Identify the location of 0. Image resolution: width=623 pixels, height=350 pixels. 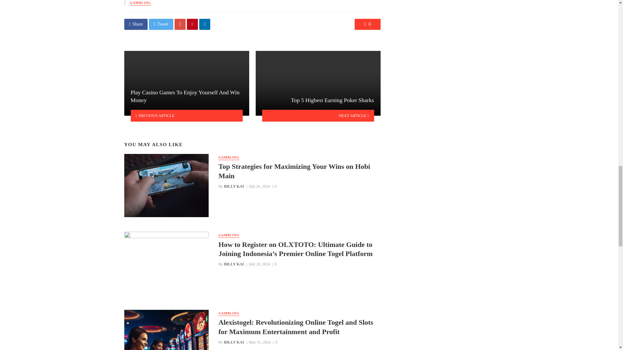
(367, 24).